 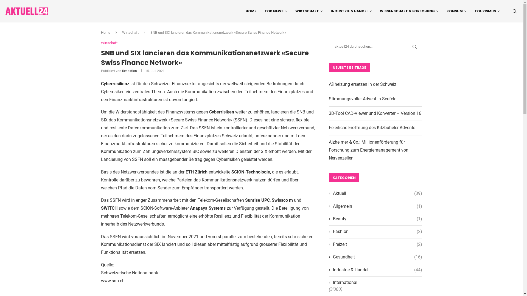 I want to click on Redaktion, so click(x=129, y=71).